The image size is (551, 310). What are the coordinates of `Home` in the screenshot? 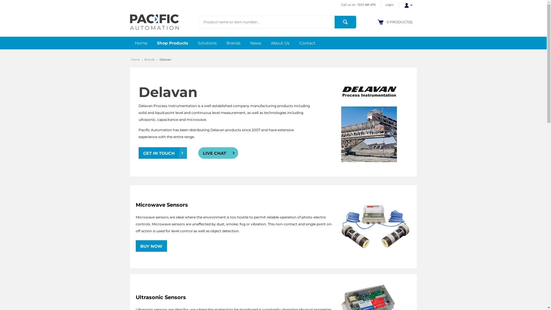 It's located at (135, 60).